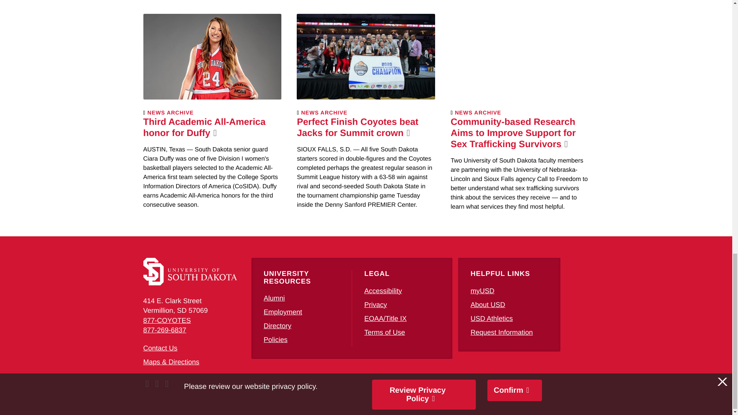  I want to click on Privacy, so click(376, 305).